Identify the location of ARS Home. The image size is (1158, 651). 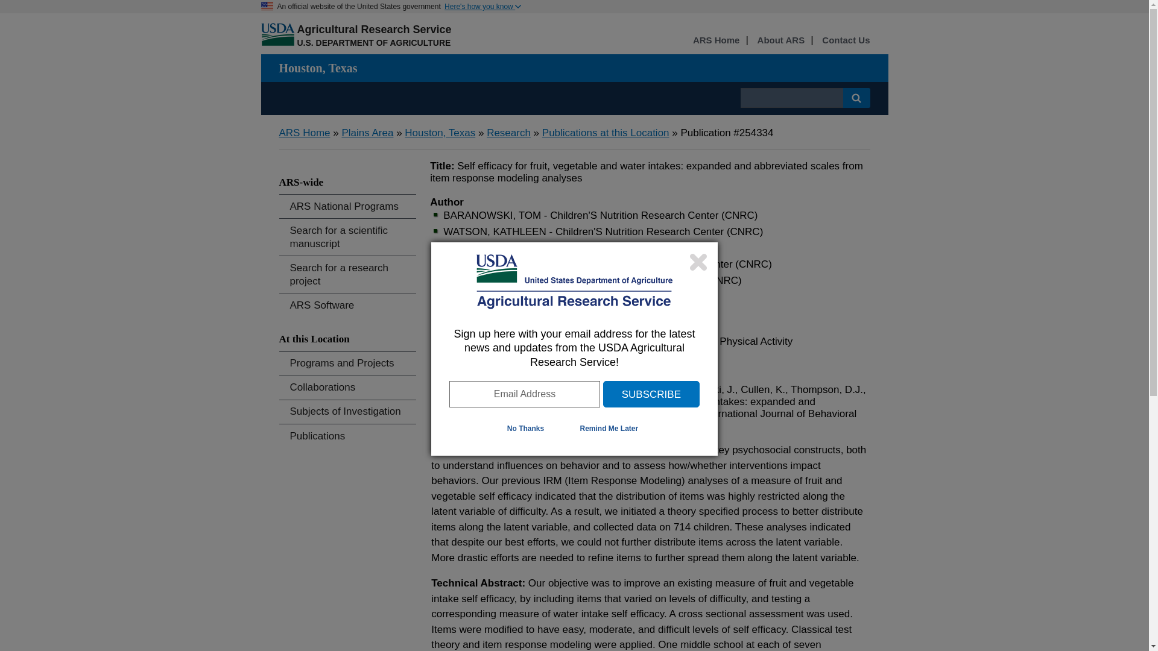
(716, 40).